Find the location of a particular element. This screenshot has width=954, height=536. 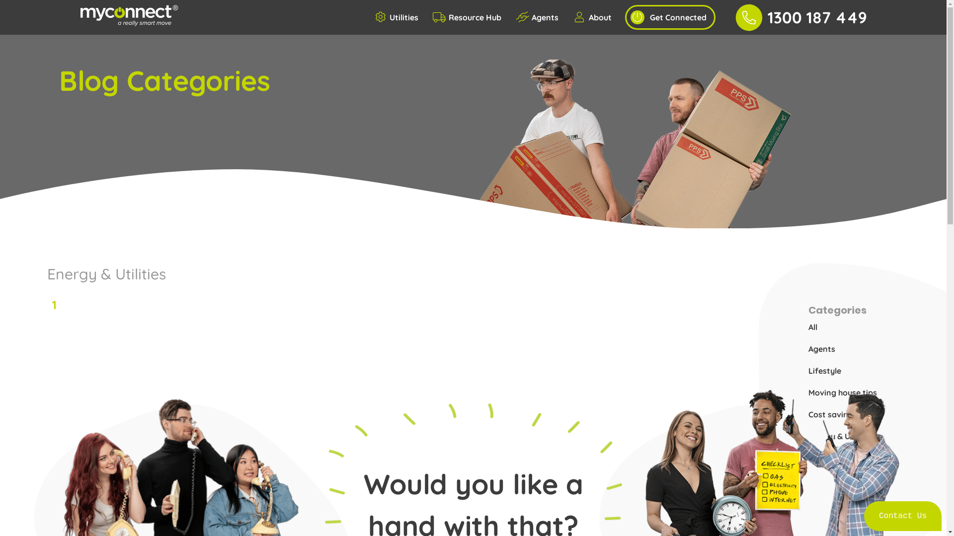

Agents is located at coordinates (822, 349).